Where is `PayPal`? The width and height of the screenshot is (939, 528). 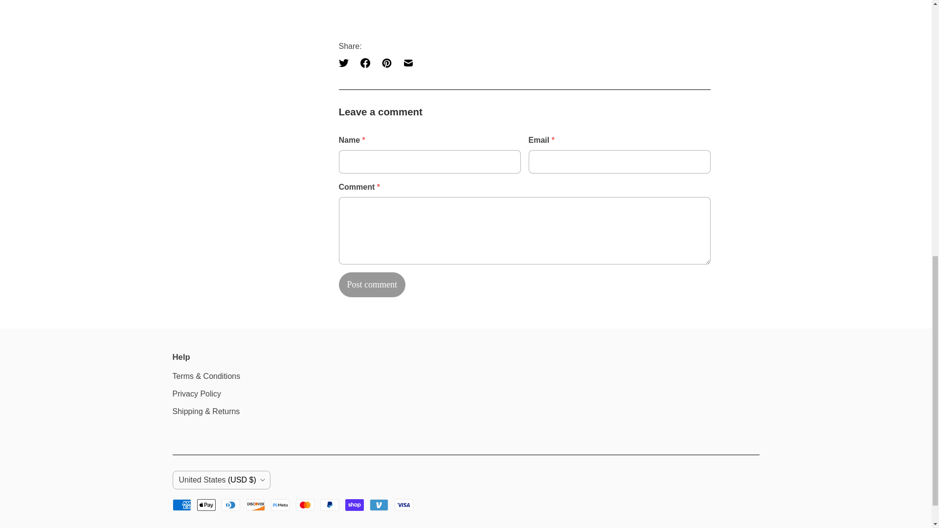
PayPal is located at coordinates (330, 505).